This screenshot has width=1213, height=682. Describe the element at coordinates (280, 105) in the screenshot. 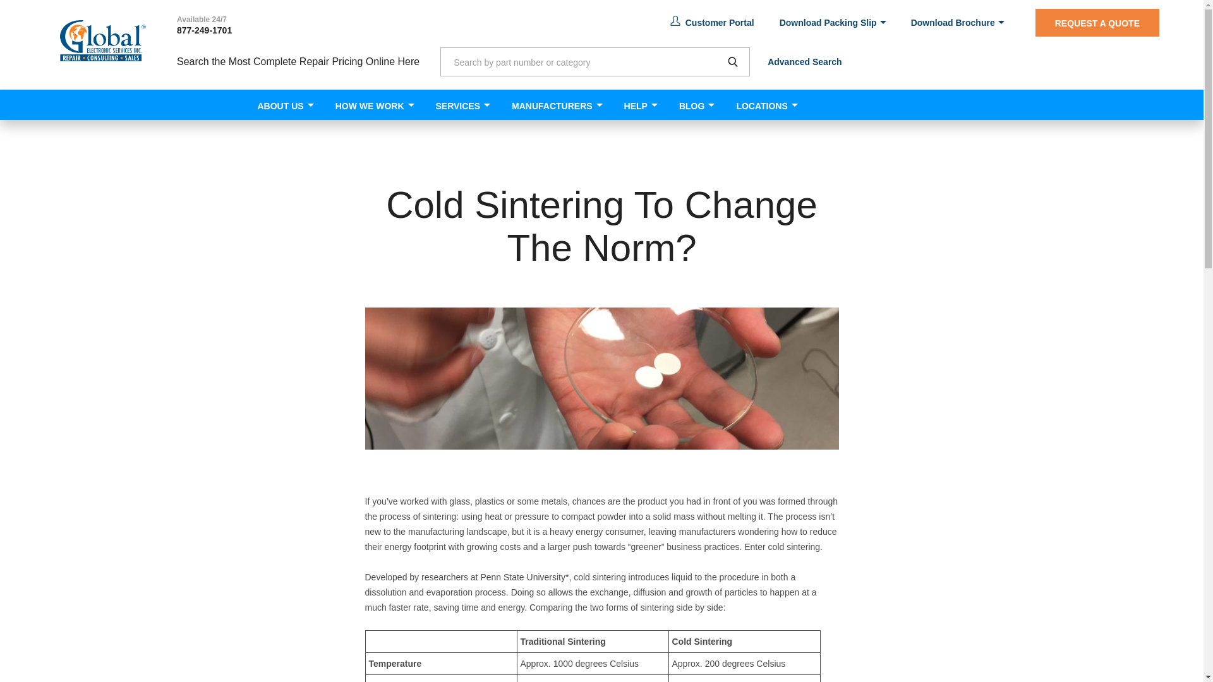

I see `ABOUT US` at that location.